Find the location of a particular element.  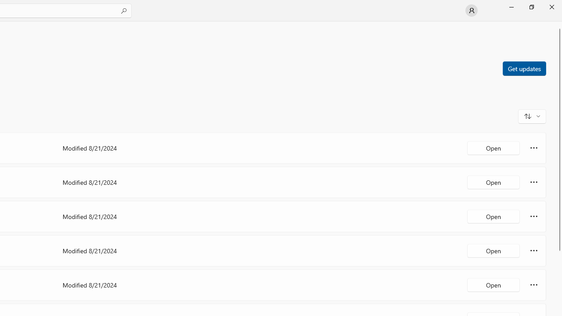

Sort and filter is located at coordinates (532, 116).